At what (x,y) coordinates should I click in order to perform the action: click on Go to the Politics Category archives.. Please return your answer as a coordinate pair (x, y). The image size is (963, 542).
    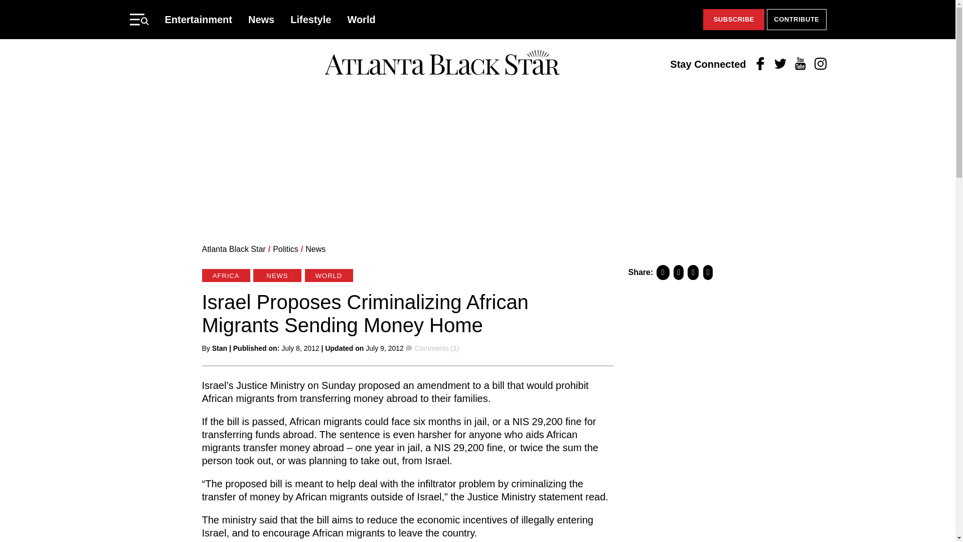
    Looking at the image, I should click on (285, 249).